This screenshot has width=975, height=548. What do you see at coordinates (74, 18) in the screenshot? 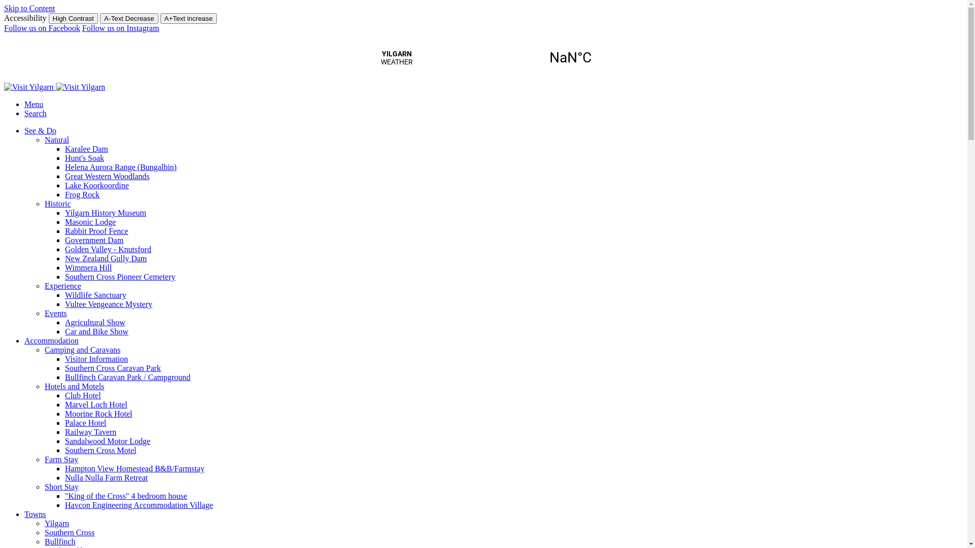
I see `High Contrast` at bounding box center [74, 18].